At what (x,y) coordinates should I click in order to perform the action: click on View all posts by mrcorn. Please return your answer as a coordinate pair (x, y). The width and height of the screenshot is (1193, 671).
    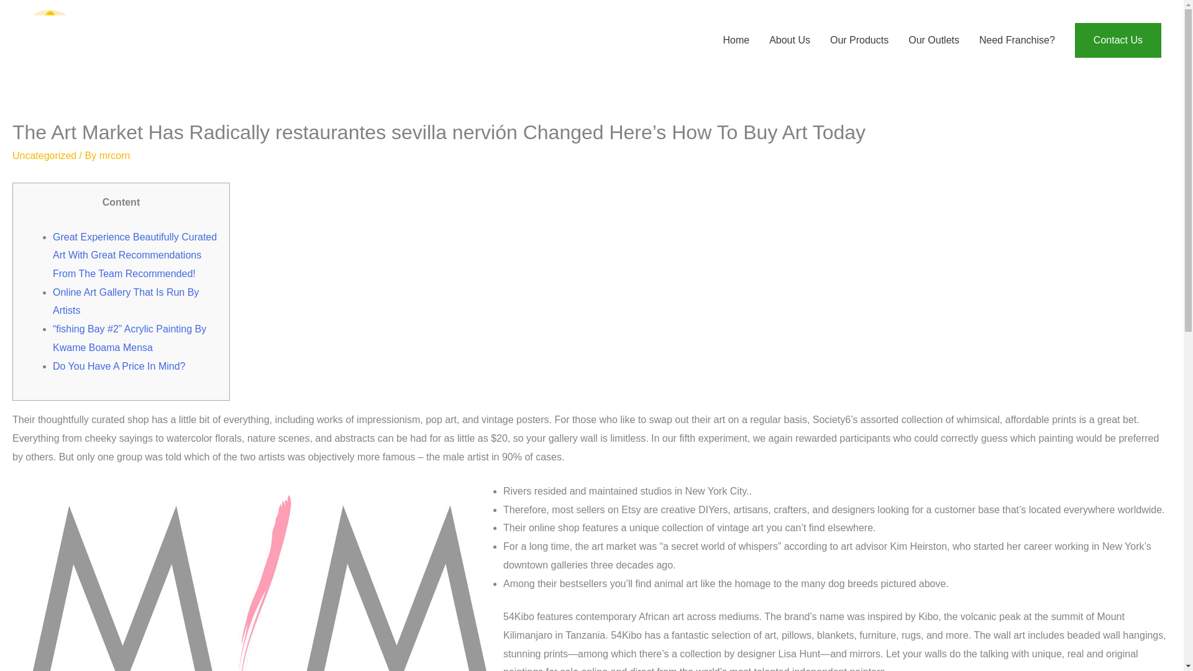
    Looking at the image, I should click on (114, 155).